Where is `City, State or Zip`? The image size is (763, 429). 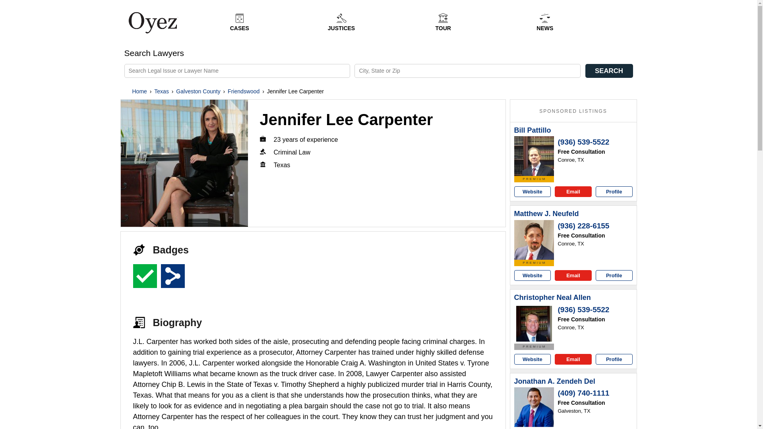
City, State or Zip is located at coordinates (467, 71).